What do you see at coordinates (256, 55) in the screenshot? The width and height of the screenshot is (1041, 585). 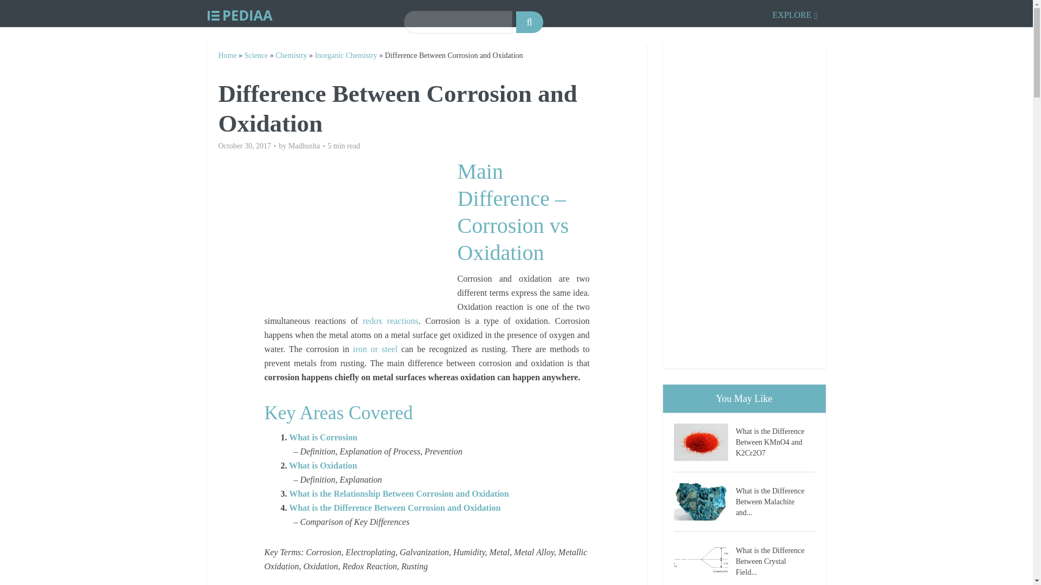 I see `Science` at bounding box center [256, 55].